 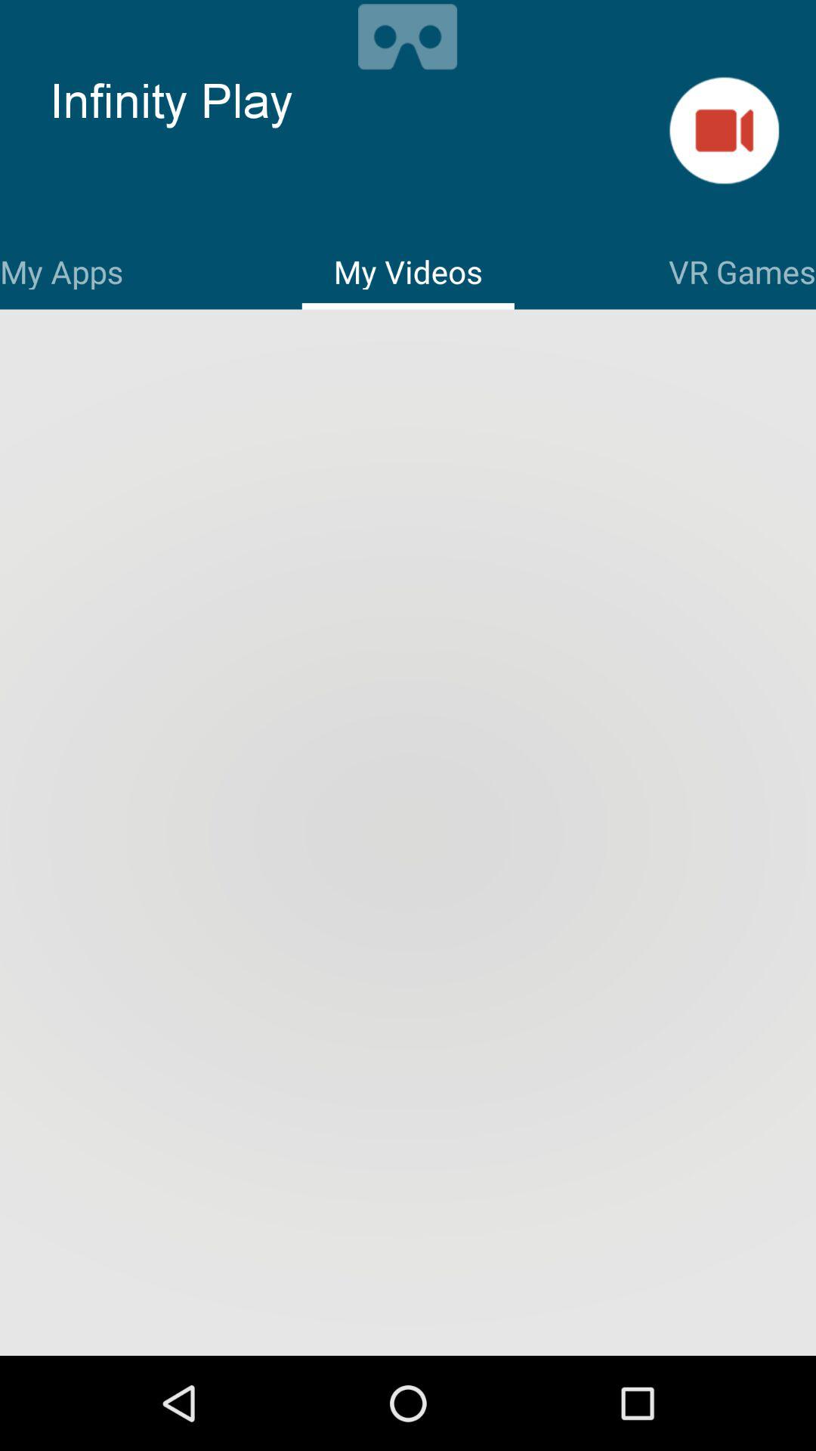 I want to click on choose item to the right of my videos app, so click(x=742, y=269).